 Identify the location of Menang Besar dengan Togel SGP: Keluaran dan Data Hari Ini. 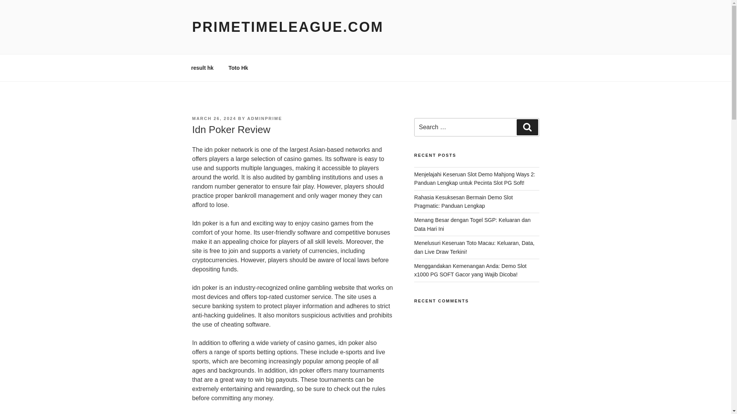
(472, 224).